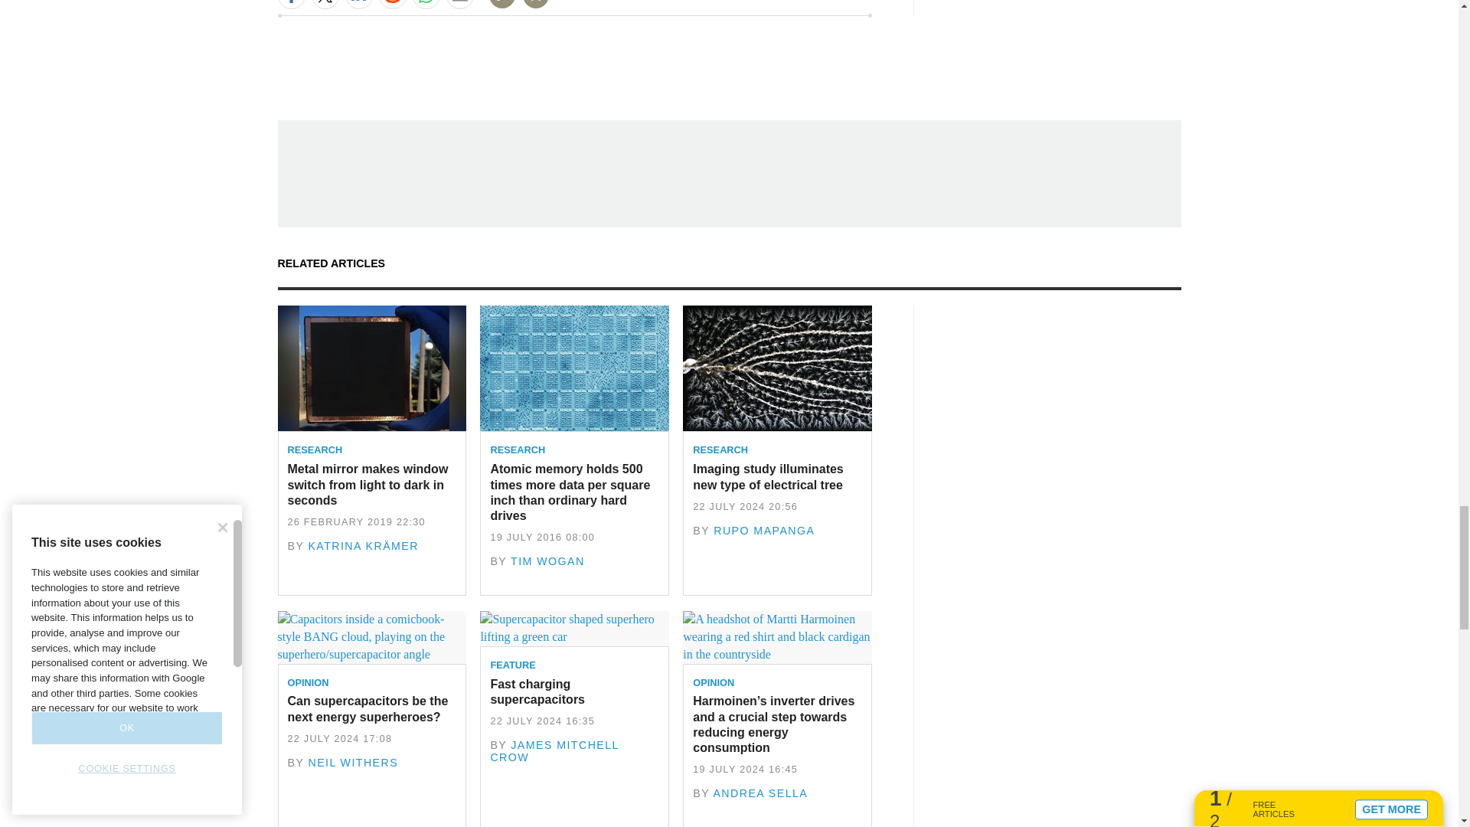 This screenshot has height=827, width=1470. What do you see at coordinates (426, 5) in the screenshot?
I see `Share this on WhatsApp` at bounding box center [426, 5].